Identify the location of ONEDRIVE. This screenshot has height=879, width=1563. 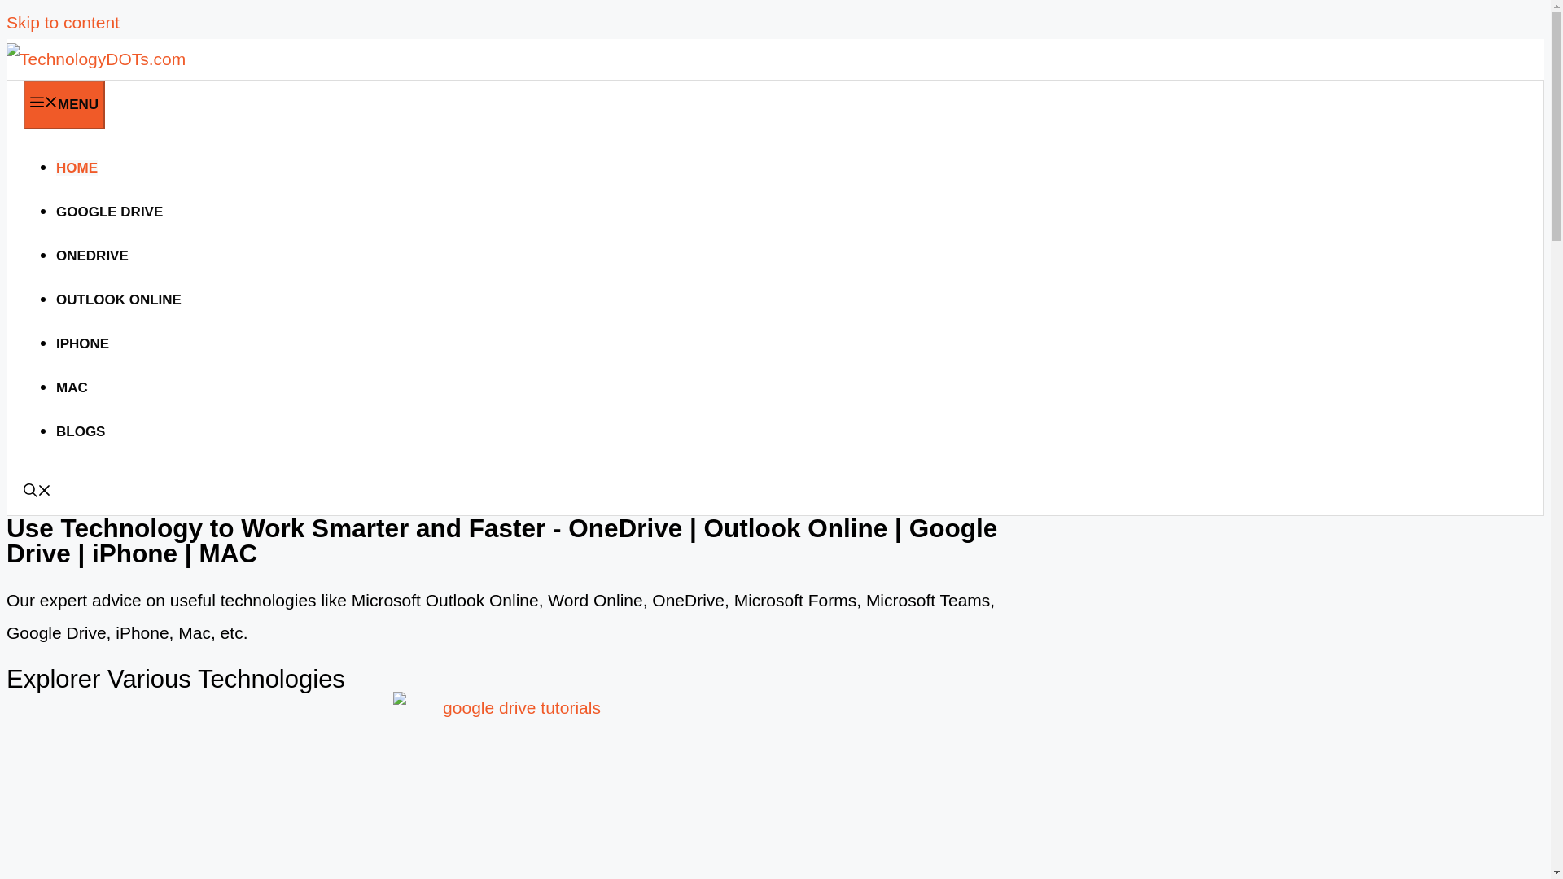
(92, 256).